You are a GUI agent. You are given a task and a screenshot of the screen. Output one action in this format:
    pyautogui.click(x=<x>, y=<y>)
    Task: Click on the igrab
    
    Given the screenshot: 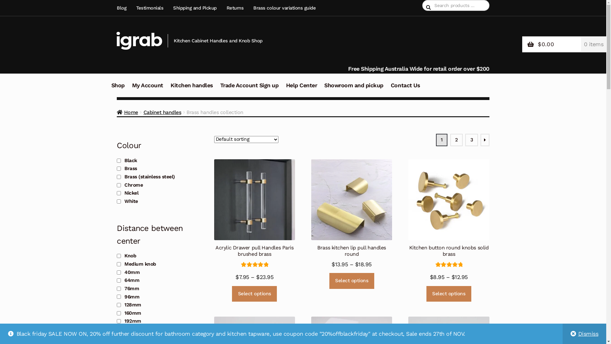 What is the action you would take?
    pyautogui.click(x=139, y=39)
    